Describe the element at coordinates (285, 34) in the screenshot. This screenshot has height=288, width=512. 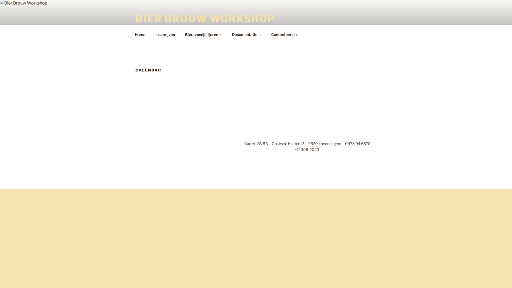
I see `Contacteer ons` at that location.